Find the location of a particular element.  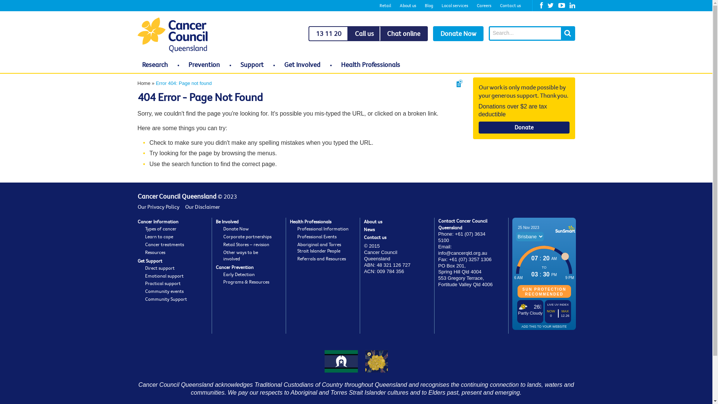

Blog is located at coordinates (429, 6).